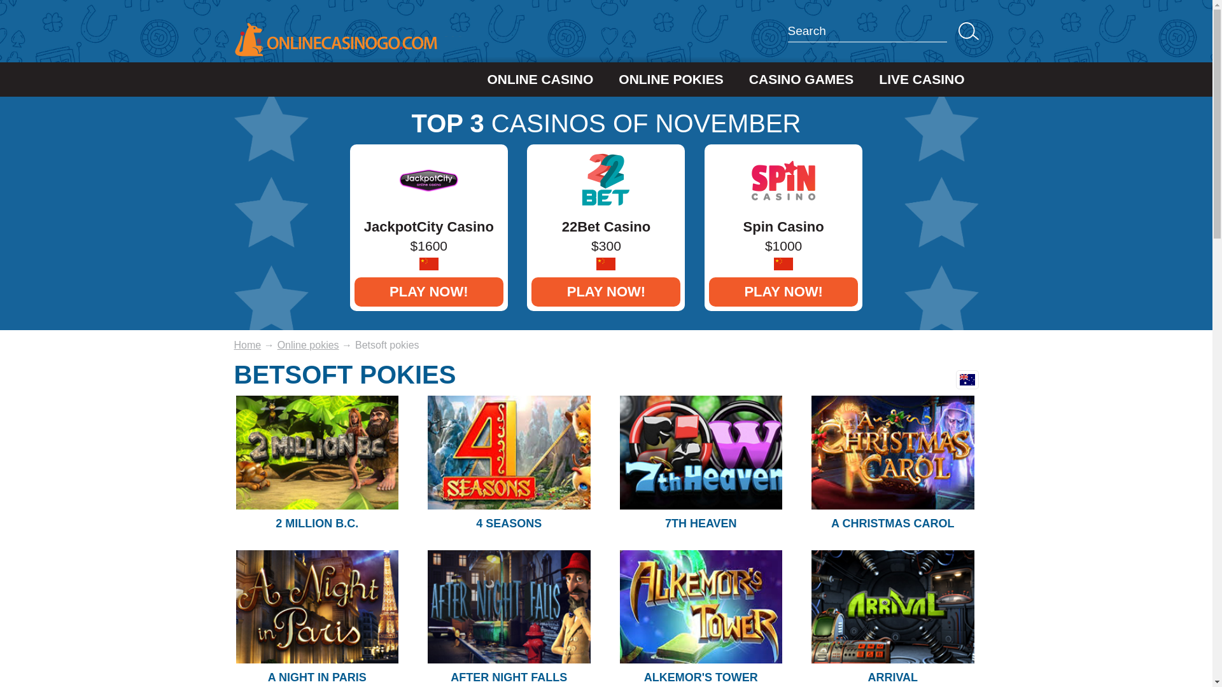 The width and height of the screenshot is (1222, 687). Describe the element at coordinates (155, 32) in the screenshot. I see `CASINO GAMES` at that location.